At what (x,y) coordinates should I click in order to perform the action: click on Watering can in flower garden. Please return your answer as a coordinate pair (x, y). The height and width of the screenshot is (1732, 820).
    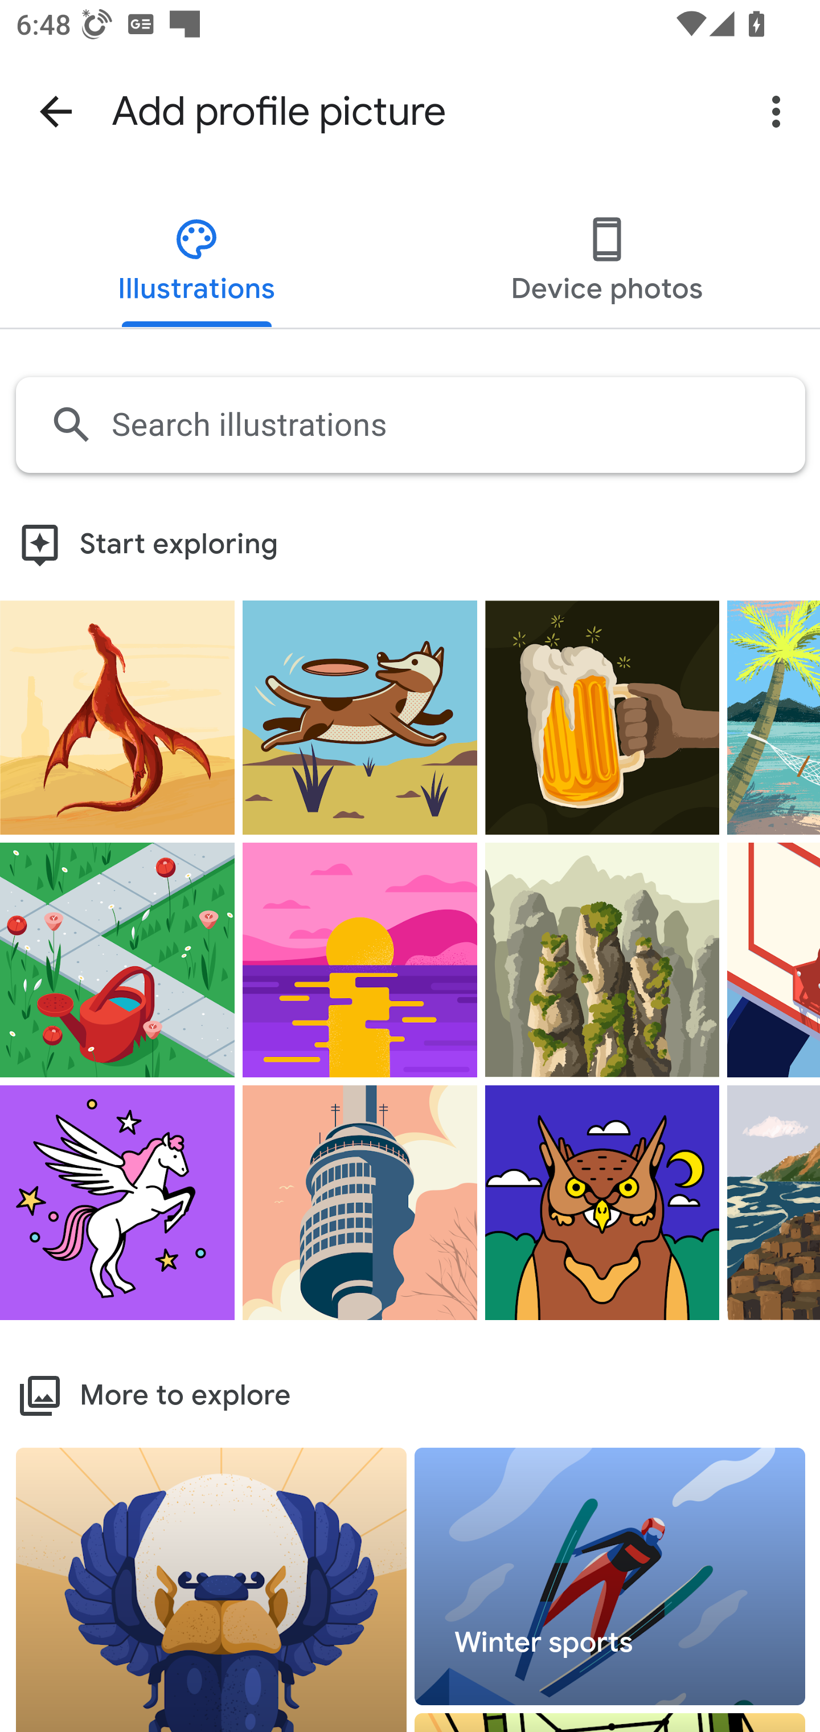
    Looking at the image, I should click on (117, 960).